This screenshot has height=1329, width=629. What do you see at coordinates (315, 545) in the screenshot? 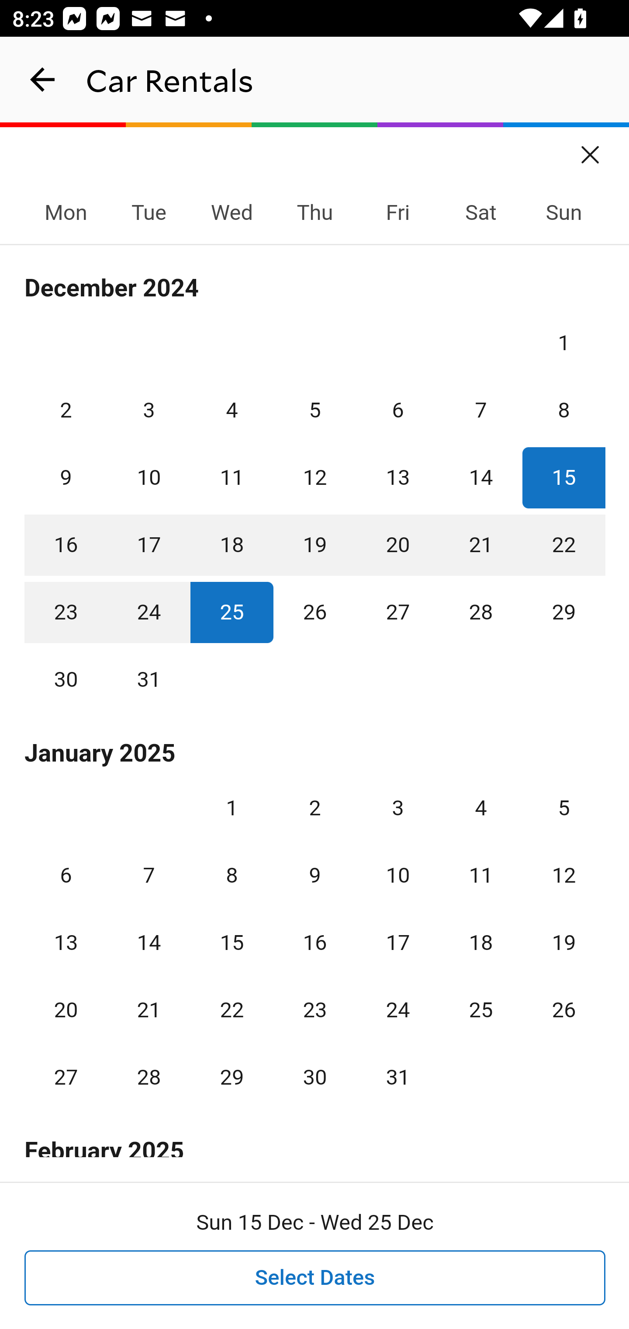
I see `19 December 2024` at bounding box center [315, 545].